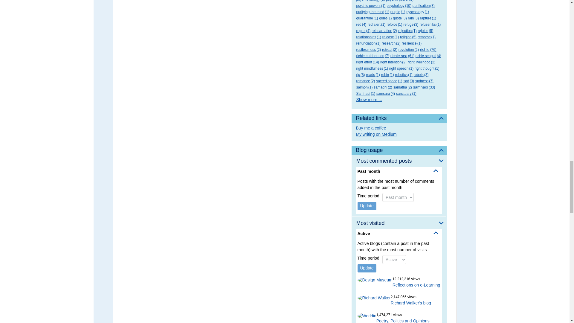 Image resolution: width=574 pixels, height=323 pixels. Describe the element at coordinates (367, 268) in the screenshot. I see `Update` at that location.